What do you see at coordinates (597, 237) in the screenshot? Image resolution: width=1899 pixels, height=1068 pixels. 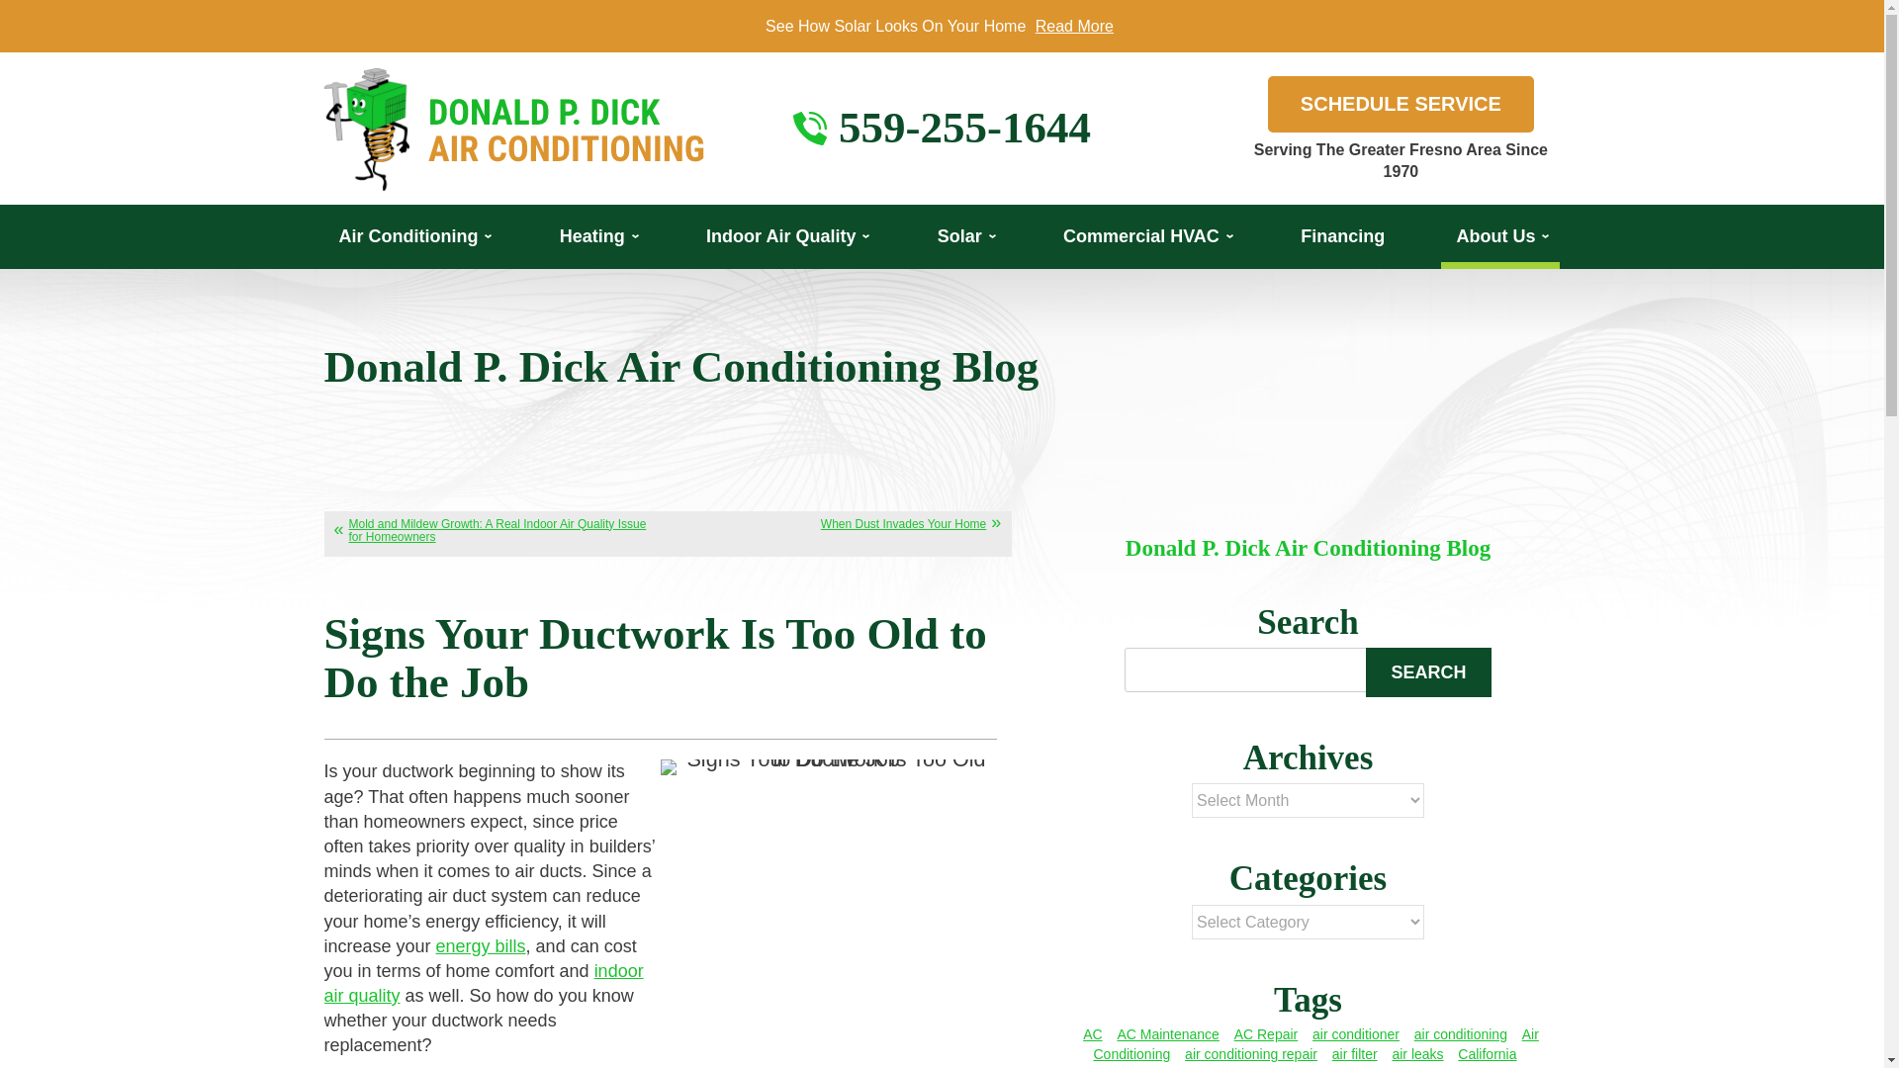 I see `Heating` at bounding box center [597, 237].